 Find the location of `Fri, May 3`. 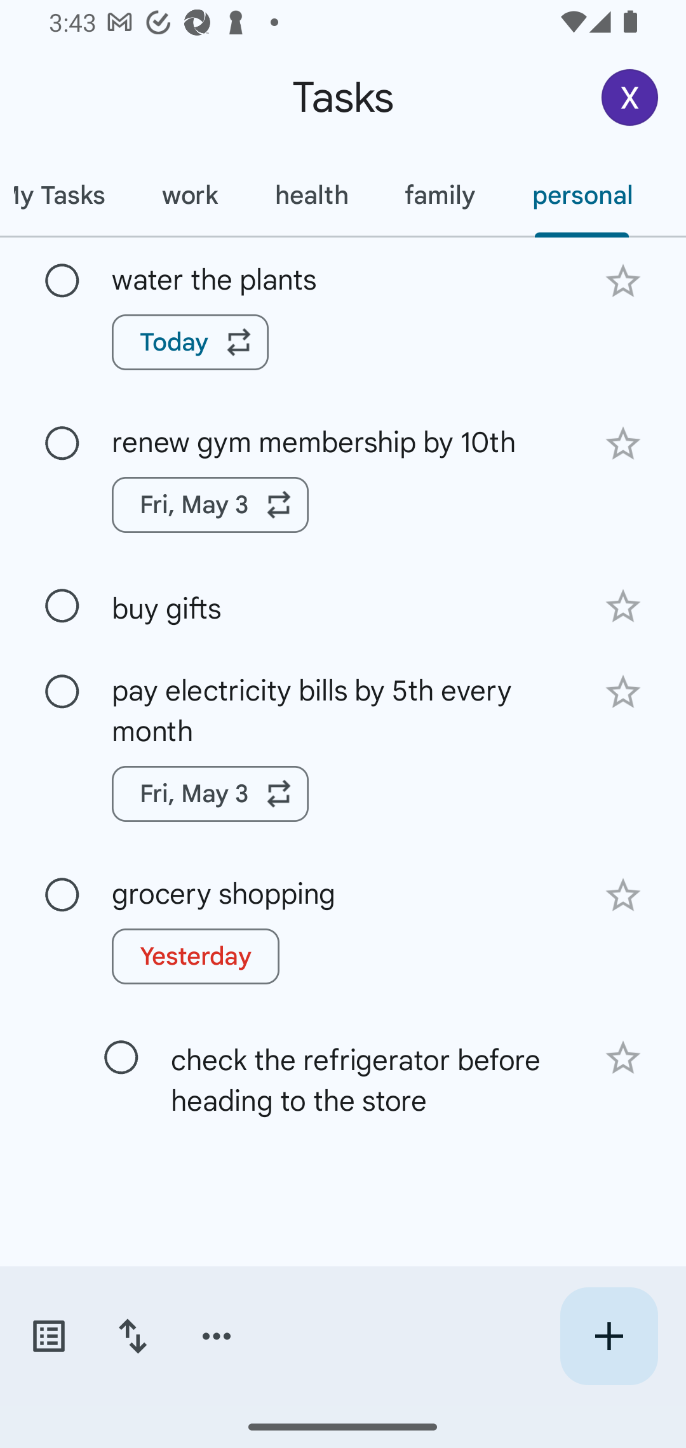

Fri, May 3 is located at coordinates (210, 505).